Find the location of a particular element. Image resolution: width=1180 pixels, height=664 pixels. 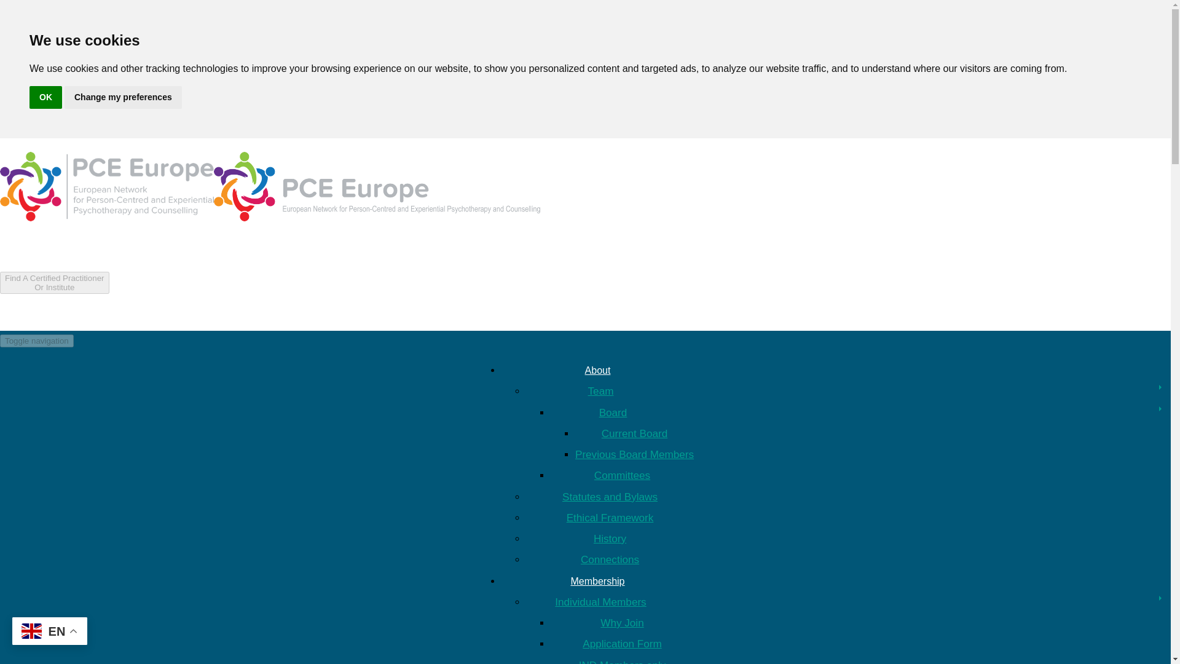

Team is located at coordinates (123, 97).